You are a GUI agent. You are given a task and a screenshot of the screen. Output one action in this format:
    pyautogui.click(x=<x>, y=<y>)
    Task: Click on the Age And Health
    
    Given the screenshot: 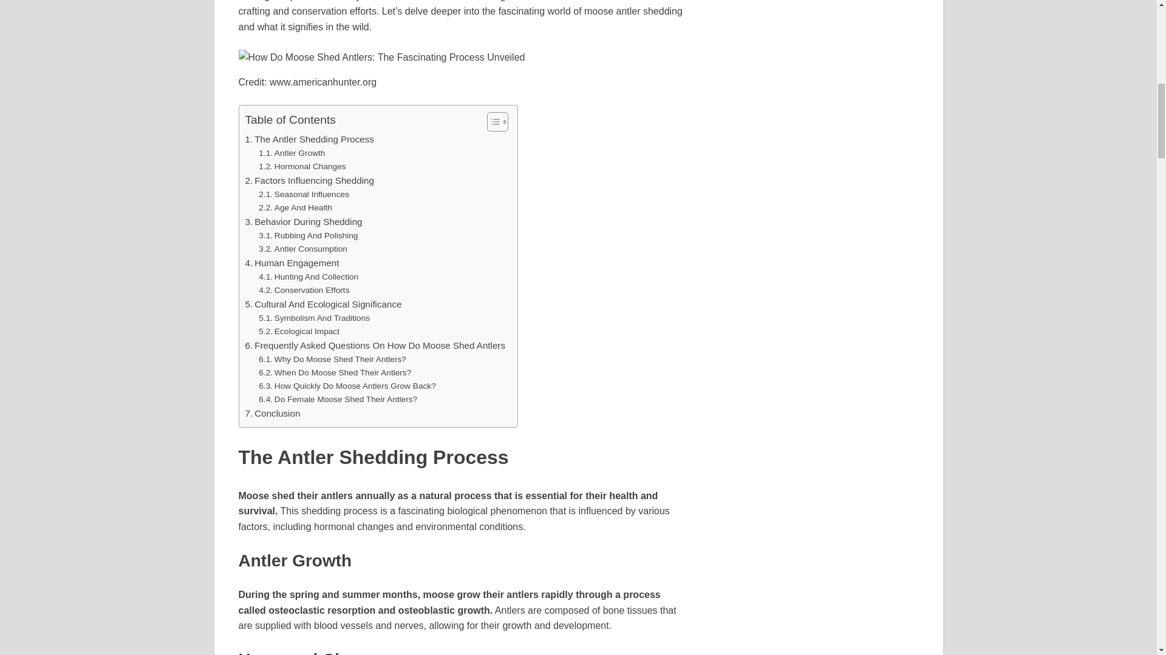 What is the action you would take?
    pyautogui.click(x=295, y=207)
    